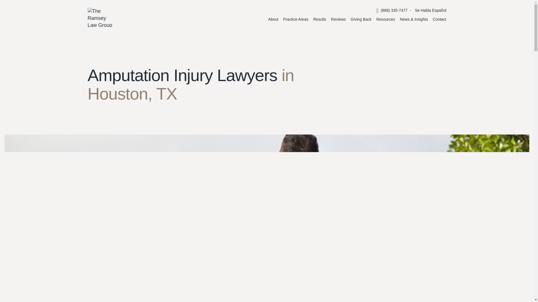  I want to click on About, so click(273, 19).